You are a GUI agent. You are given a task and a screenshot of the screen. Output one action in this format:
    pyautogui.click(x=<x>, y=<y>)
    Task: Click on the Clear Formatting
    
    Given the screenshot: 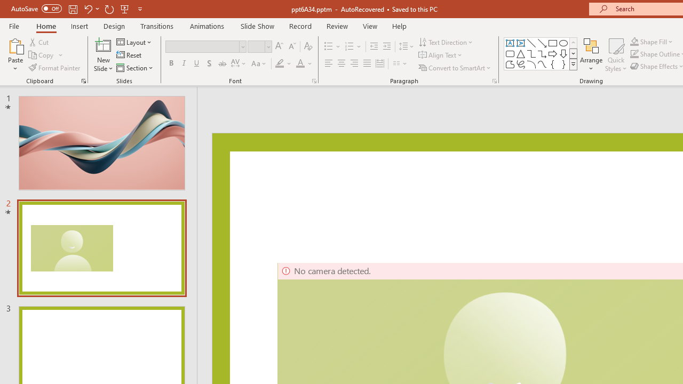 What is the action you would take?
    pyautogui.click(x=308, y=47)
    